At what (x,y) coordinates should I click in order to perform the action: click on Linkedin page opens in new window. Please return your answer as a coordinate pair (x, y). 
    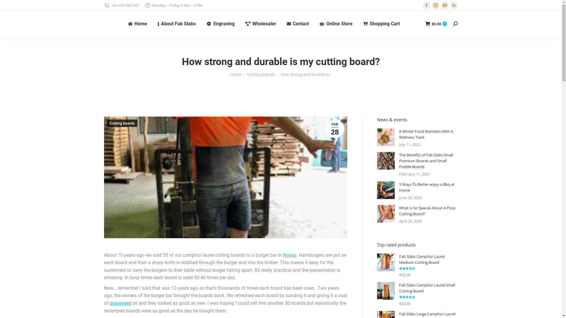
    Looking at the image, I should click on (454, 5).